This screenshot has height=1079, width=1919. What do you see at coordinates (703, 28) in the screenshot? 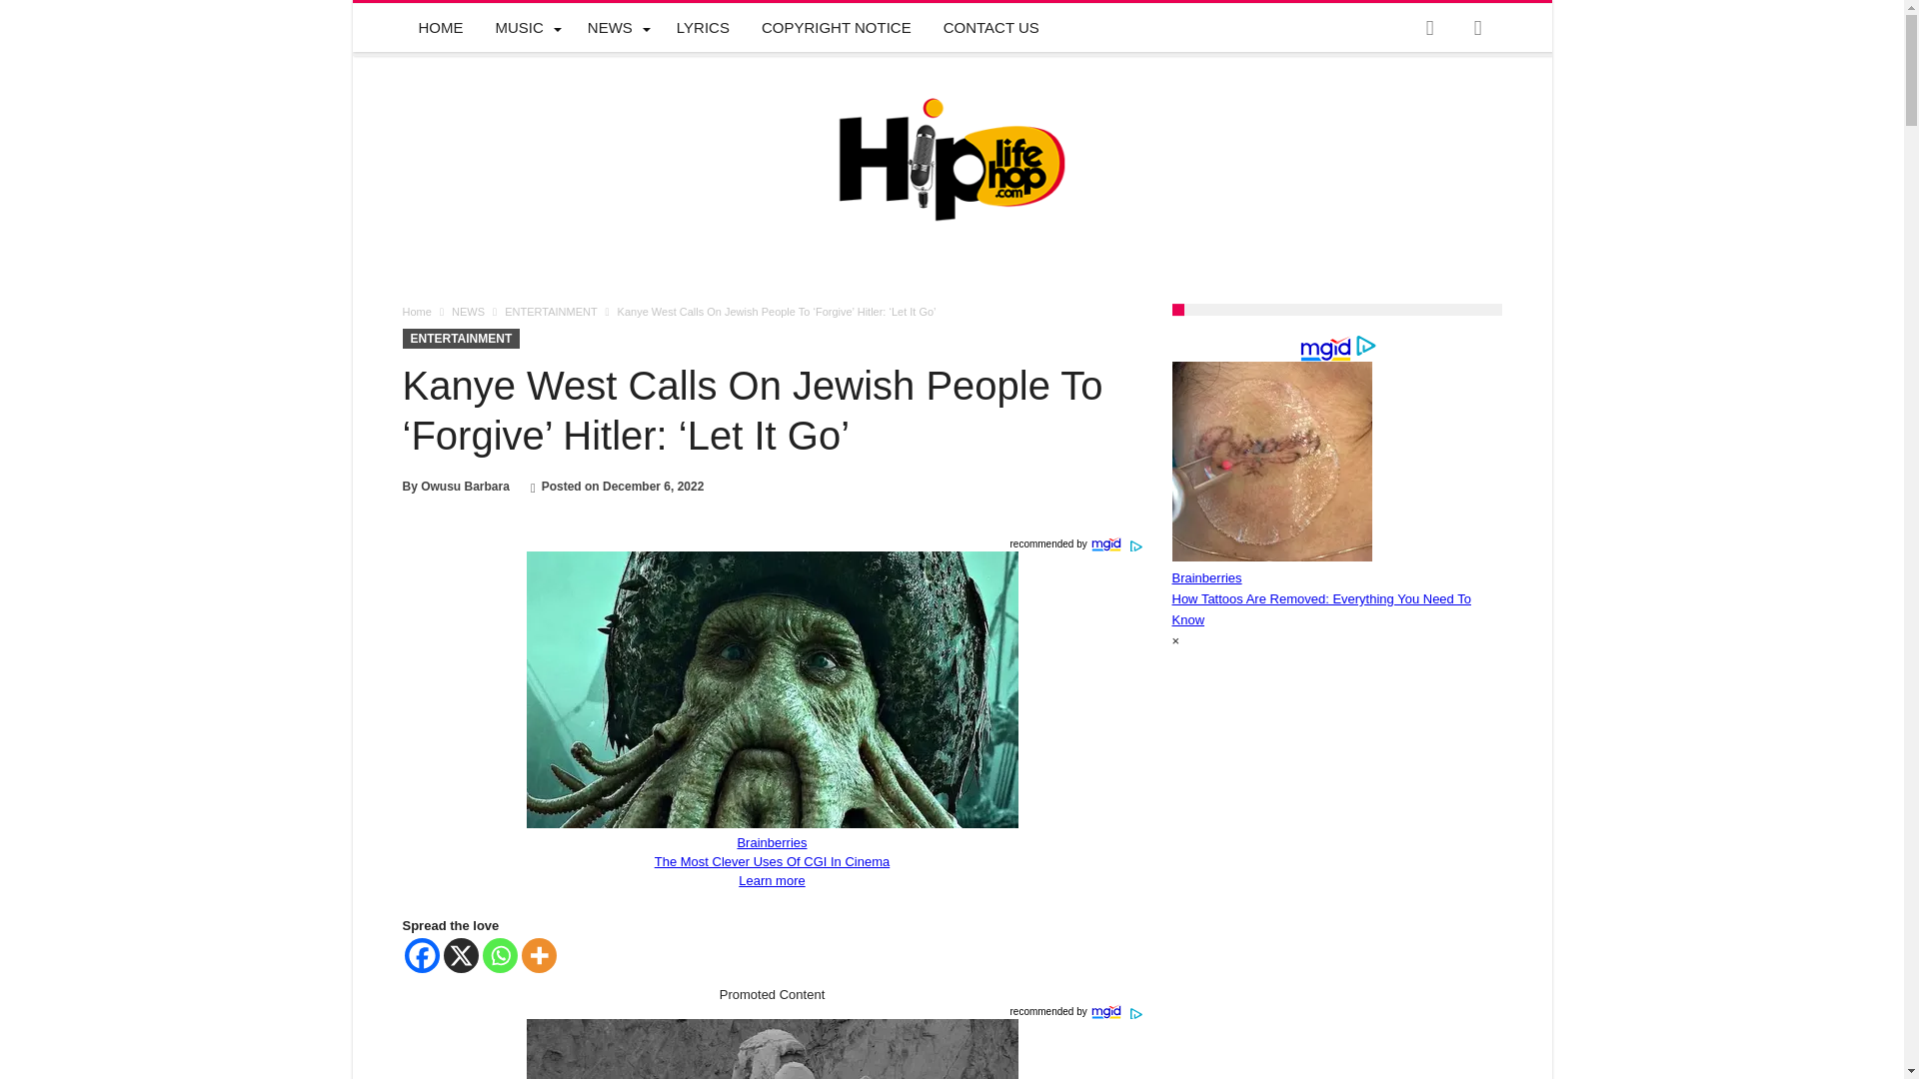
I see `LYRICS` at bounding box center [703, 28].